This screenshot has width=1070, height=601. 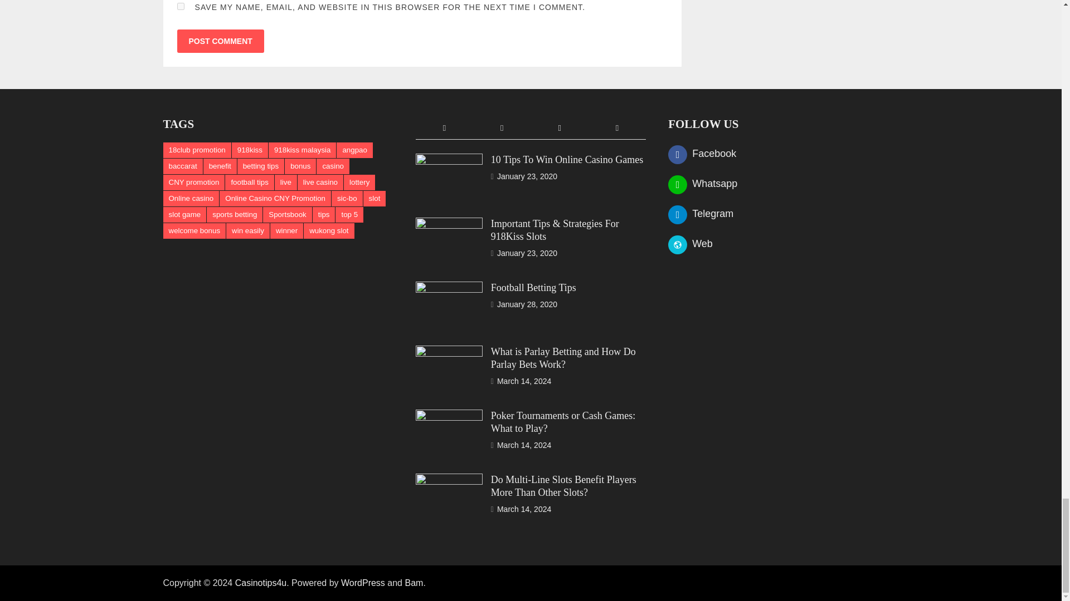 What do you see at coordinates (449, 481) in the screenshot?
I see `Do Multi-Line Slots Benefit Players More Than Other Slots?` at bounding box center [449, 481].